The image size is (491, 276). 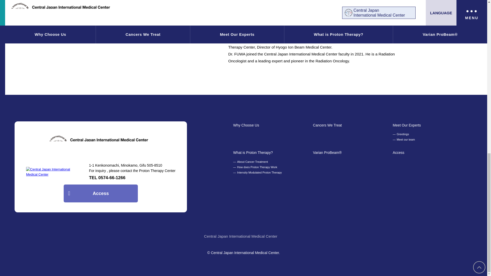 What do you see at coordinates (246, 125) in the screenshot?
I see `Why Choose Us` at bounding box center [246, 125].